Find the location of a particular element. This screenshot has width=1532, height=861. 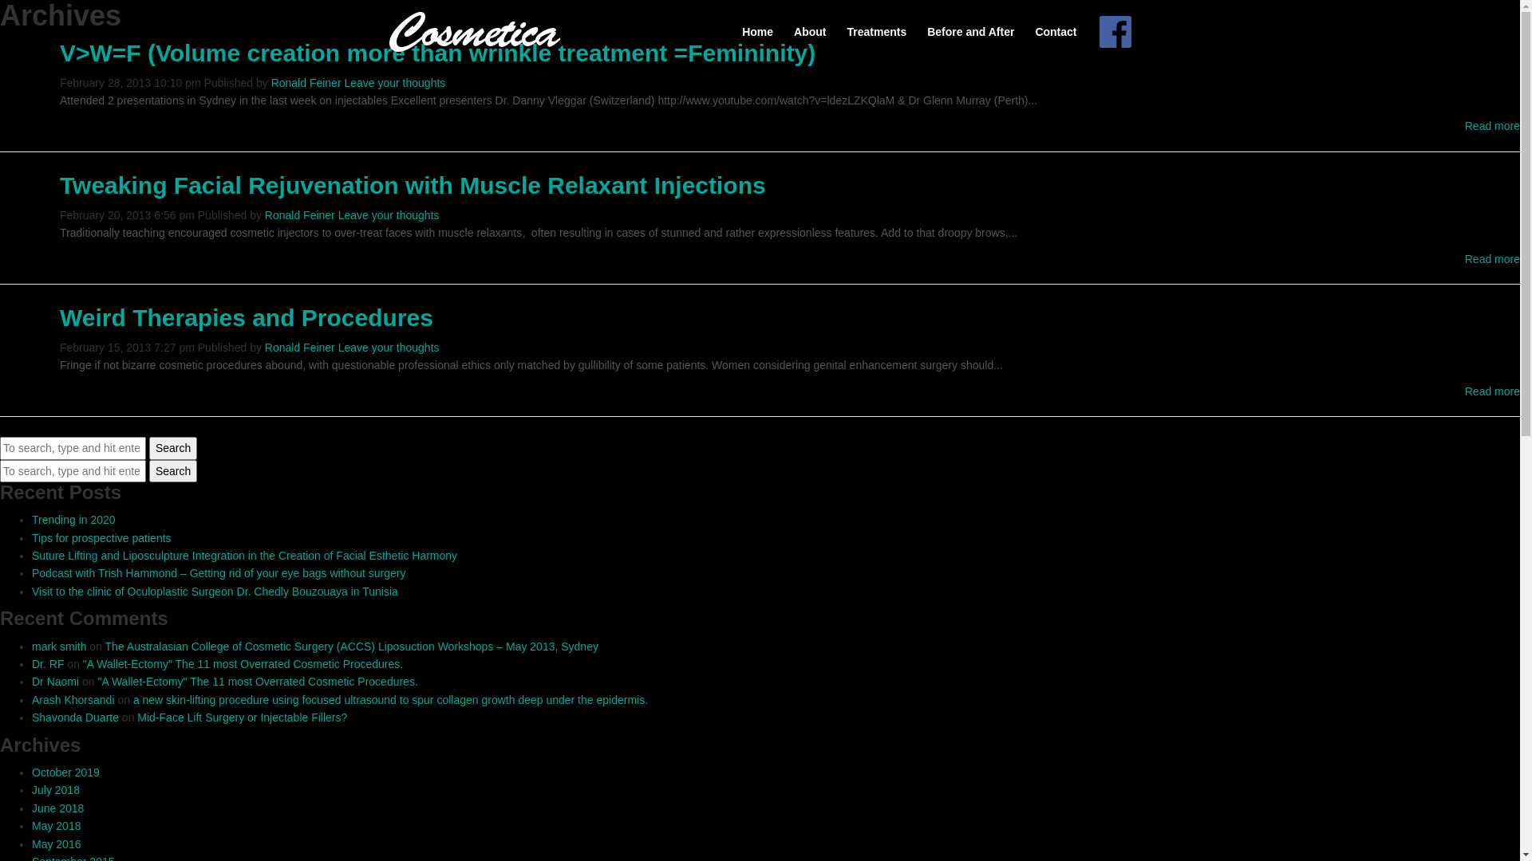

Search is located at coordinates (172, 470).